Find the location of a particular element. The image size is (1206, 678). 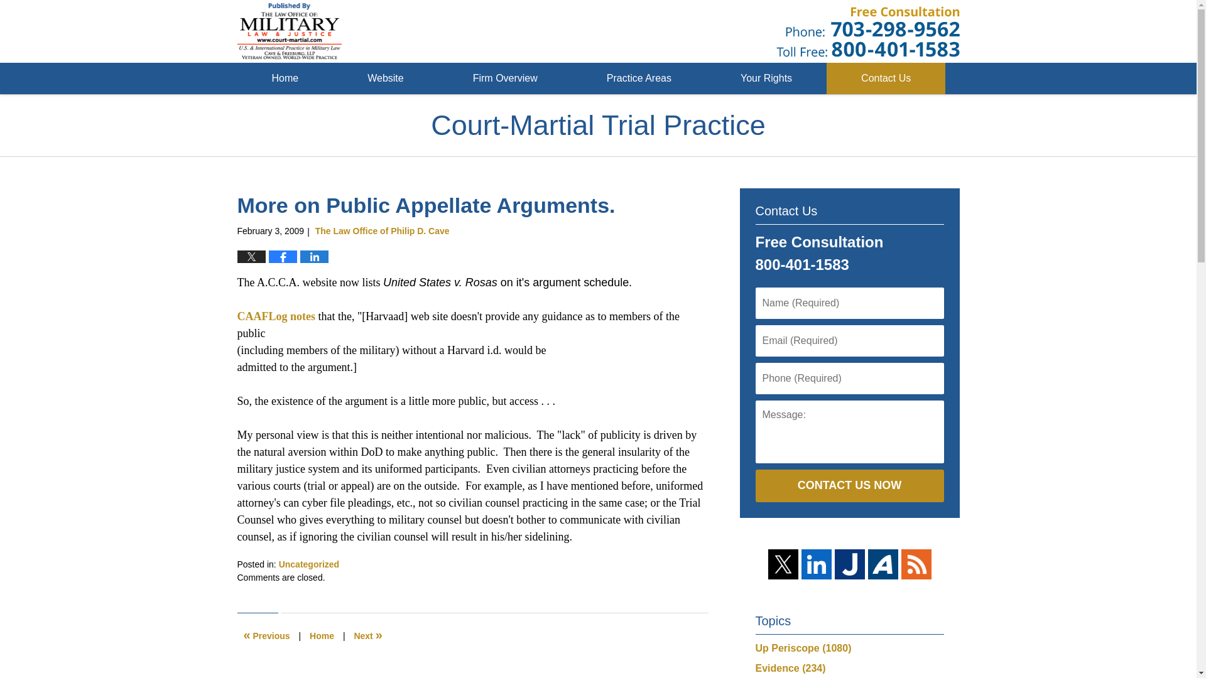

CONTACT US NOW is located at coordinates (849, 486).